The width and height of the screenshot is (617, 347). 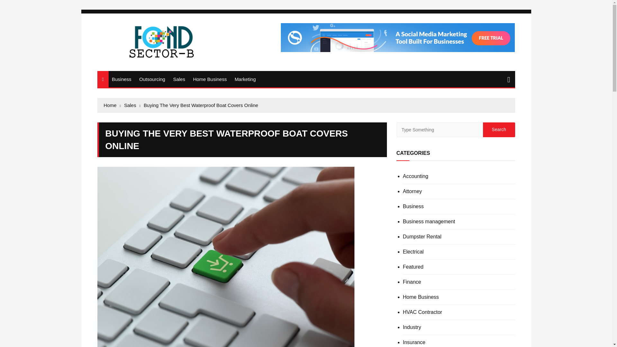 What do you see at coordinates (210, 79) in the screenshot?
I see `Home Business` at bounding box center [210, 79].